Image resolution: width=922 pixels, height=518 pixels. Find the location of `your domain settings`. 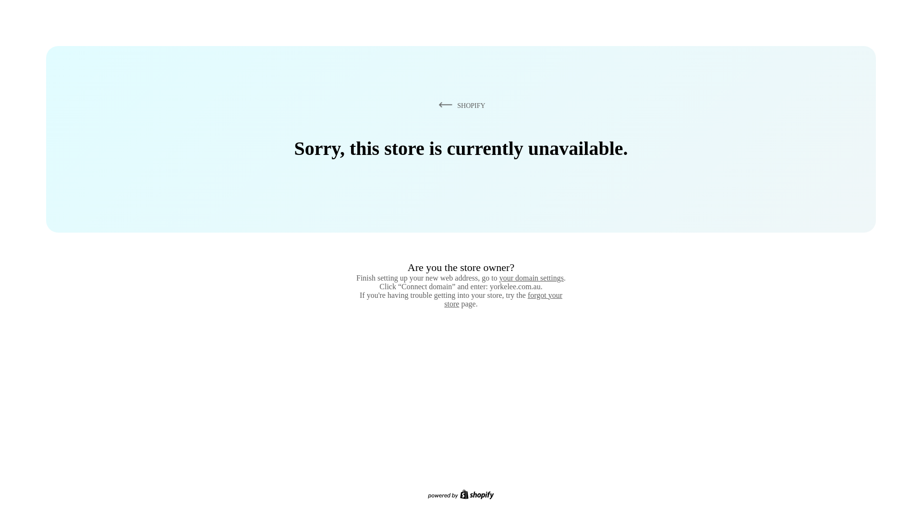

your domain settings is located at coordinates (531, 278).